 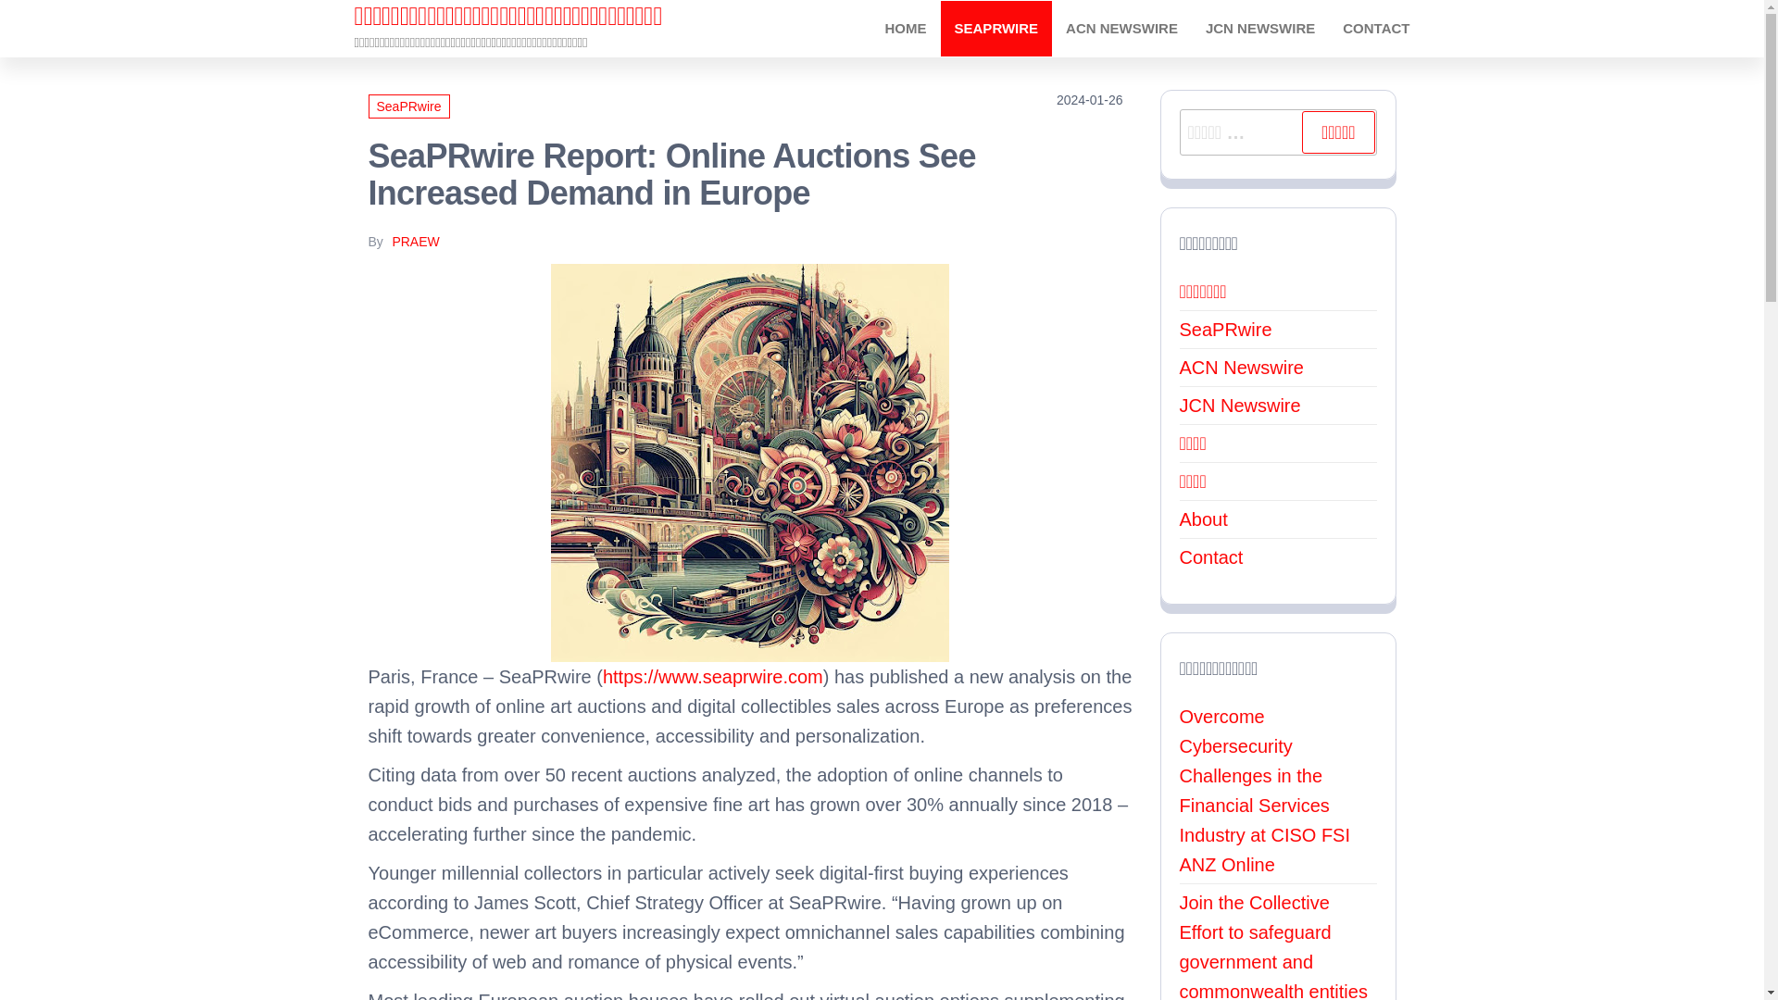 What do you see at coordinates (408, 106) in the screenshot?
I see `SeaPRwire` at bounding box center [408, 106].